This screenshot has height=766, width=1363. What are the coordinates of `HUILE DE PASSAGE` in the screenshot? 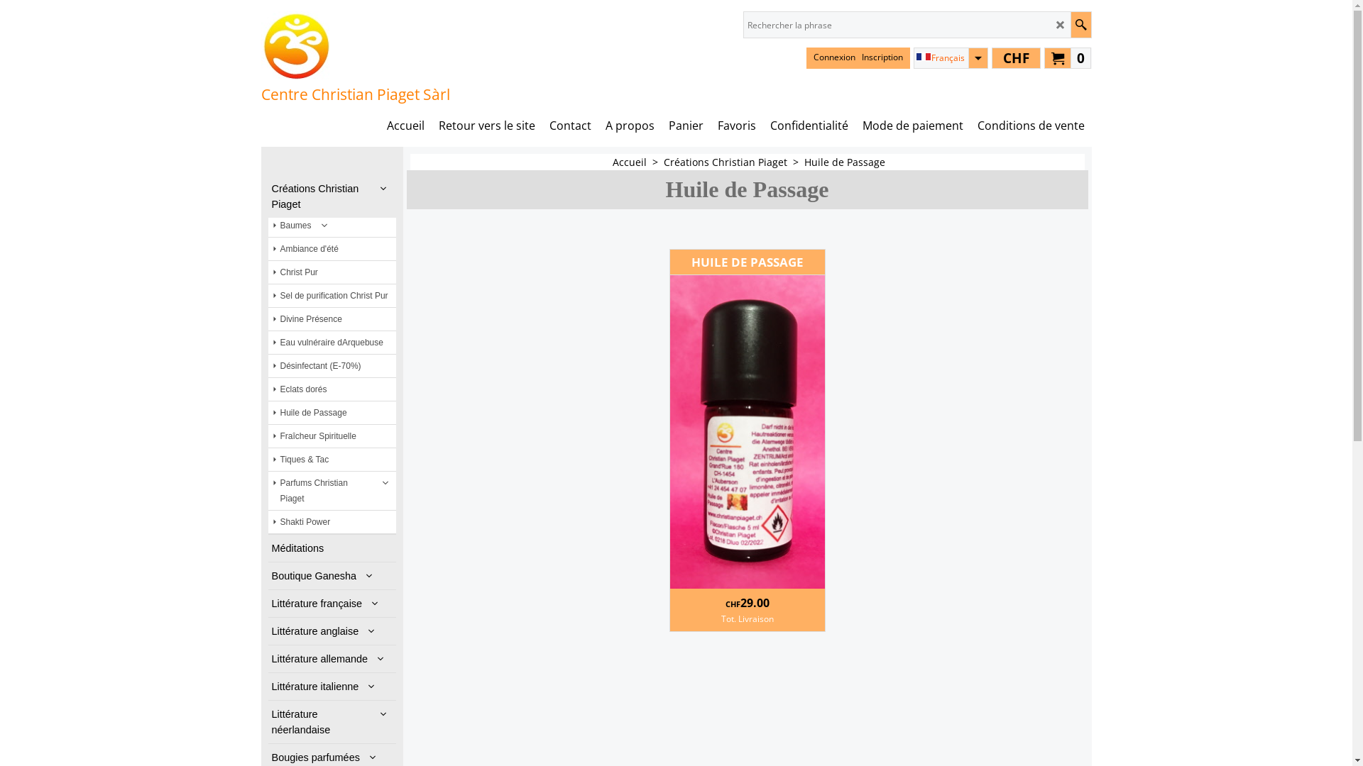 It's located at (748, 262).